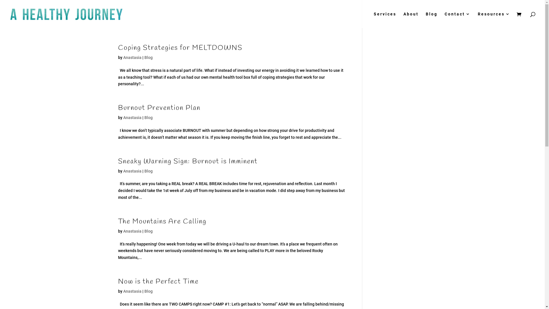 This screenshot has height=309, width=549. Describe the element at coordinates (162, 221) in the screenshot. I see `The Mountains Are Calling` at that location.